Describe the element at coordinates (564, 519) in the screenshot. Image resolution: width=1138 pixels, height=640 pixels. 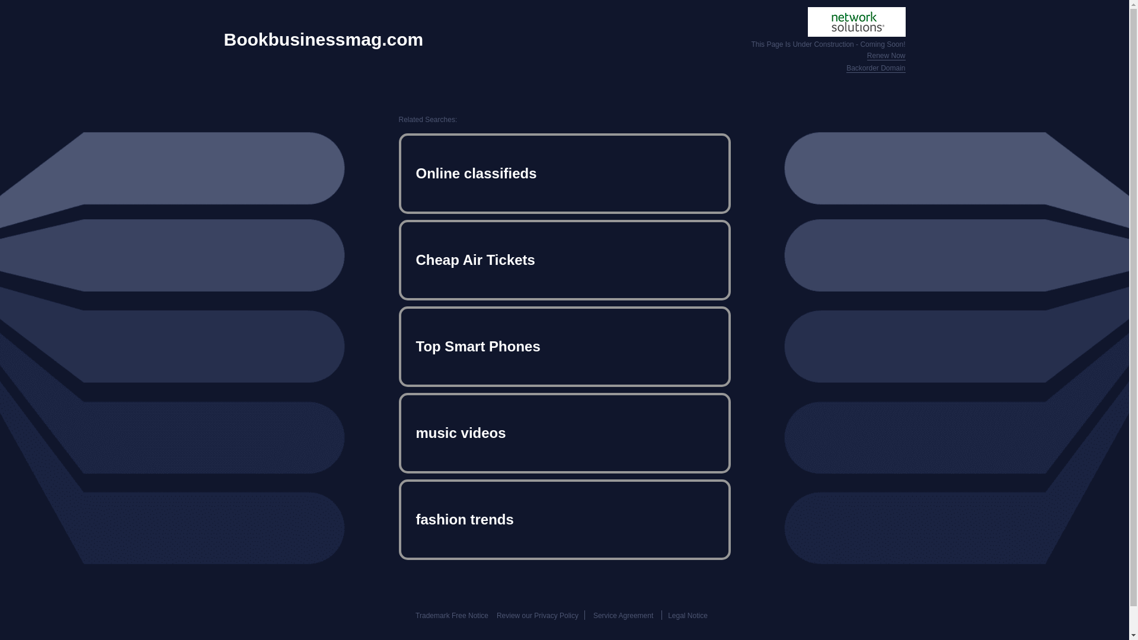
I see `fashion trends` at that location.